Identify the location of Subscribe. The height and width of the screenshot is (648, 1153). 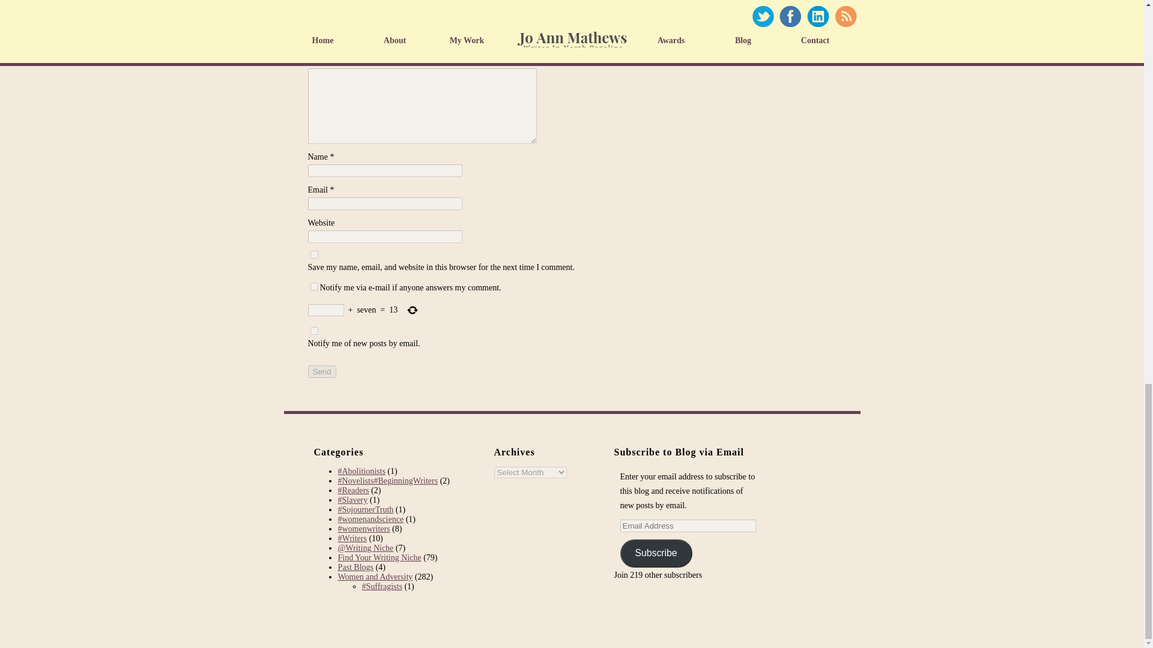
(656, 553).